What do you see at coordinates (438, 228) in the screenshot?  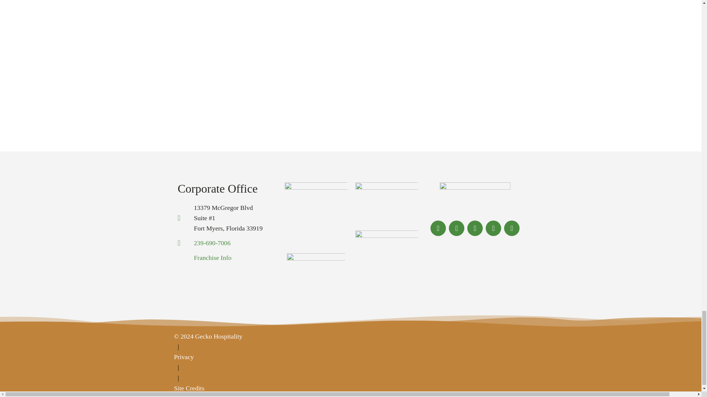 I see `Follow Gecko Hospitality on Facebook` at bounding box center [438, 228].